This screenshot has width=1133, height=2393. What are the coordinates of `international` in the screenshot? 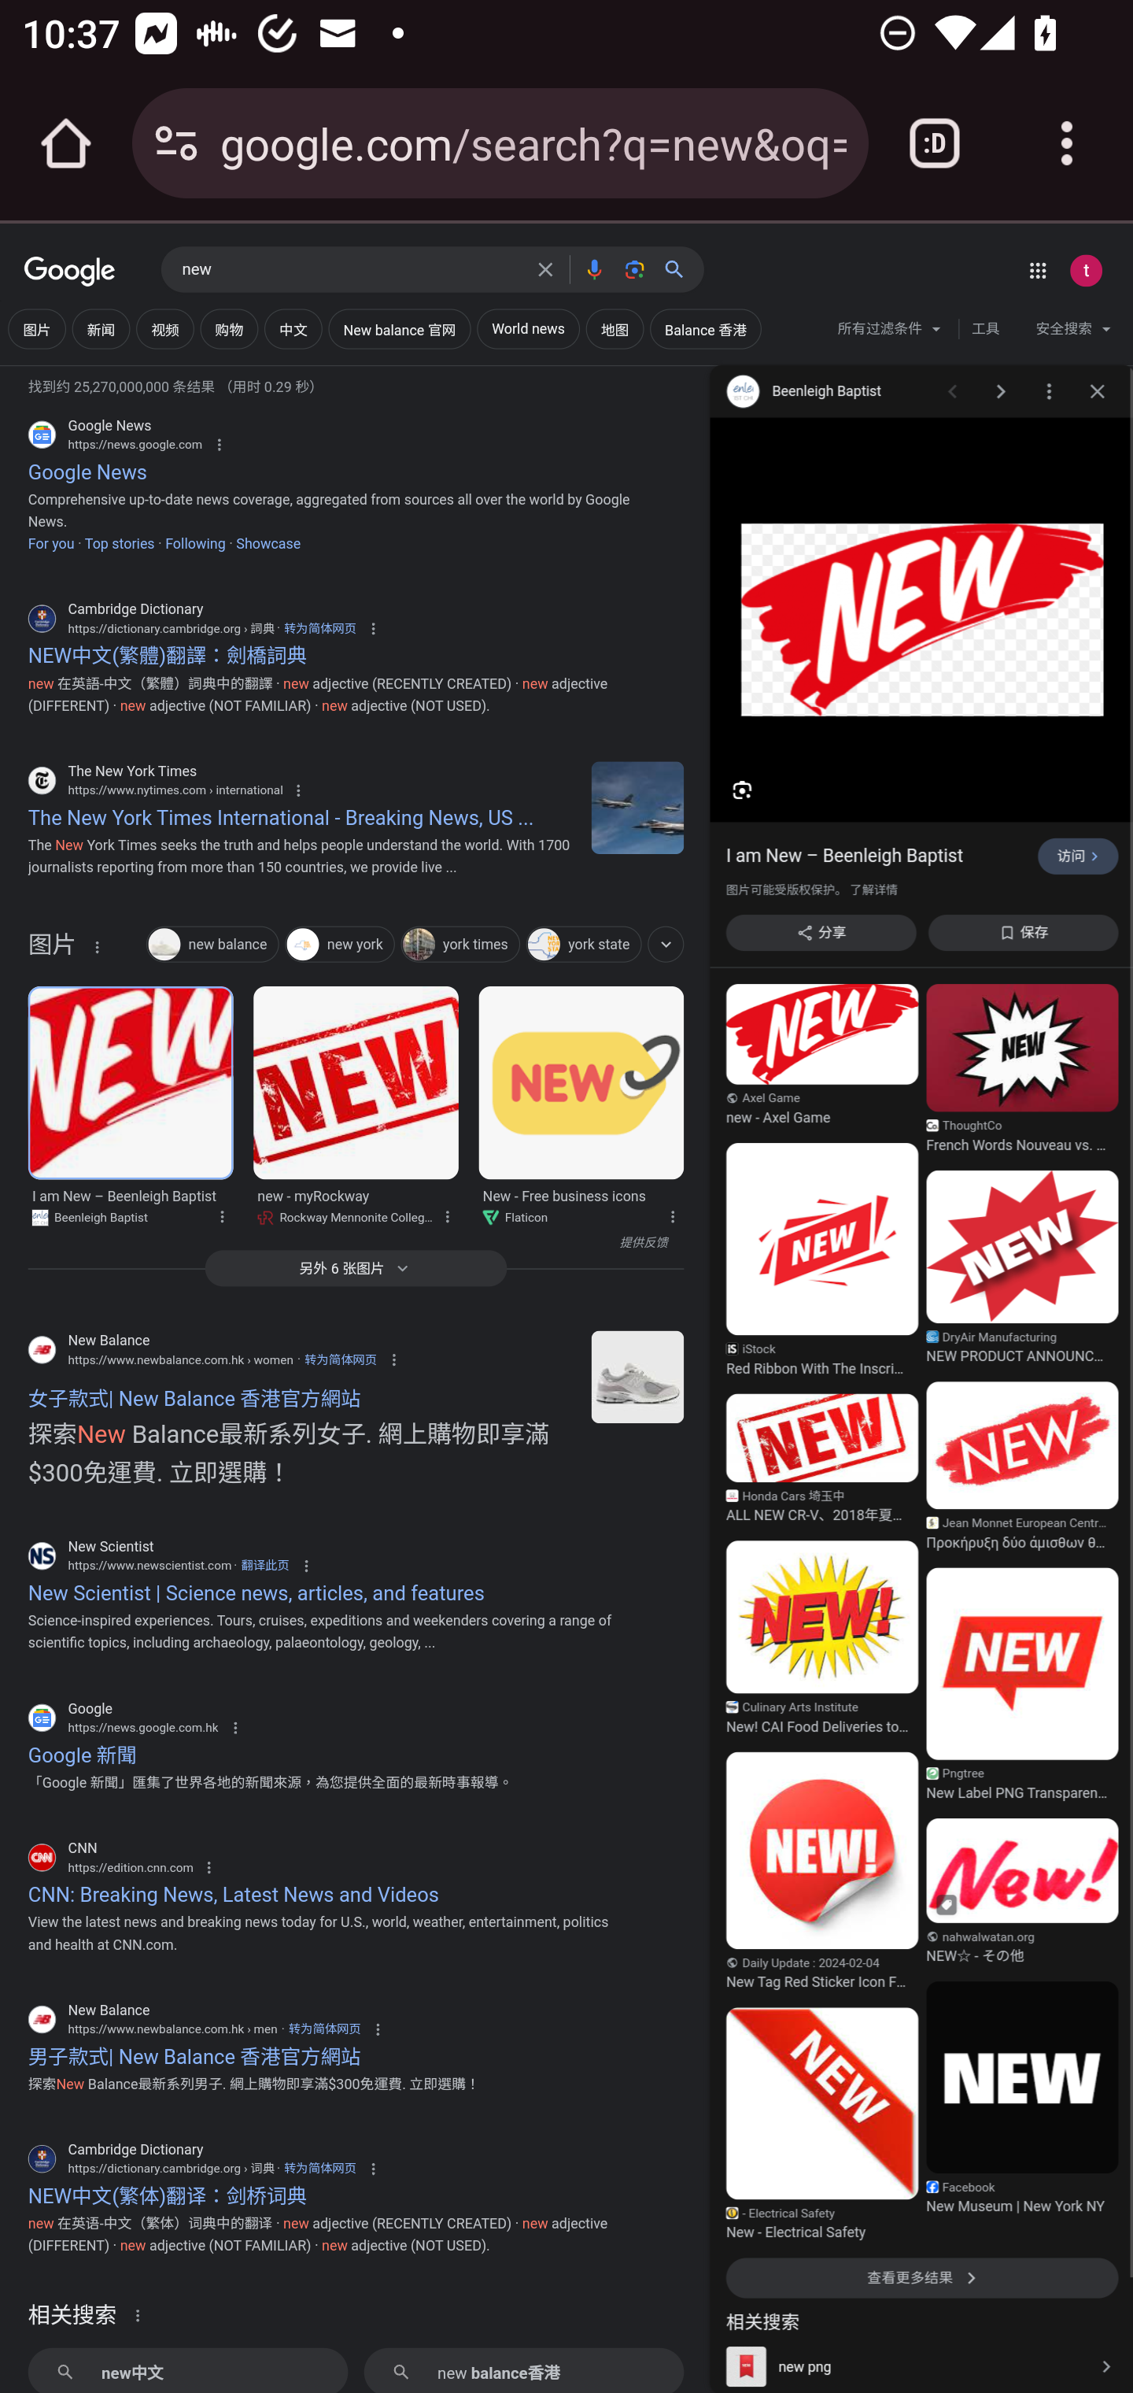 It's located at (637, 808).